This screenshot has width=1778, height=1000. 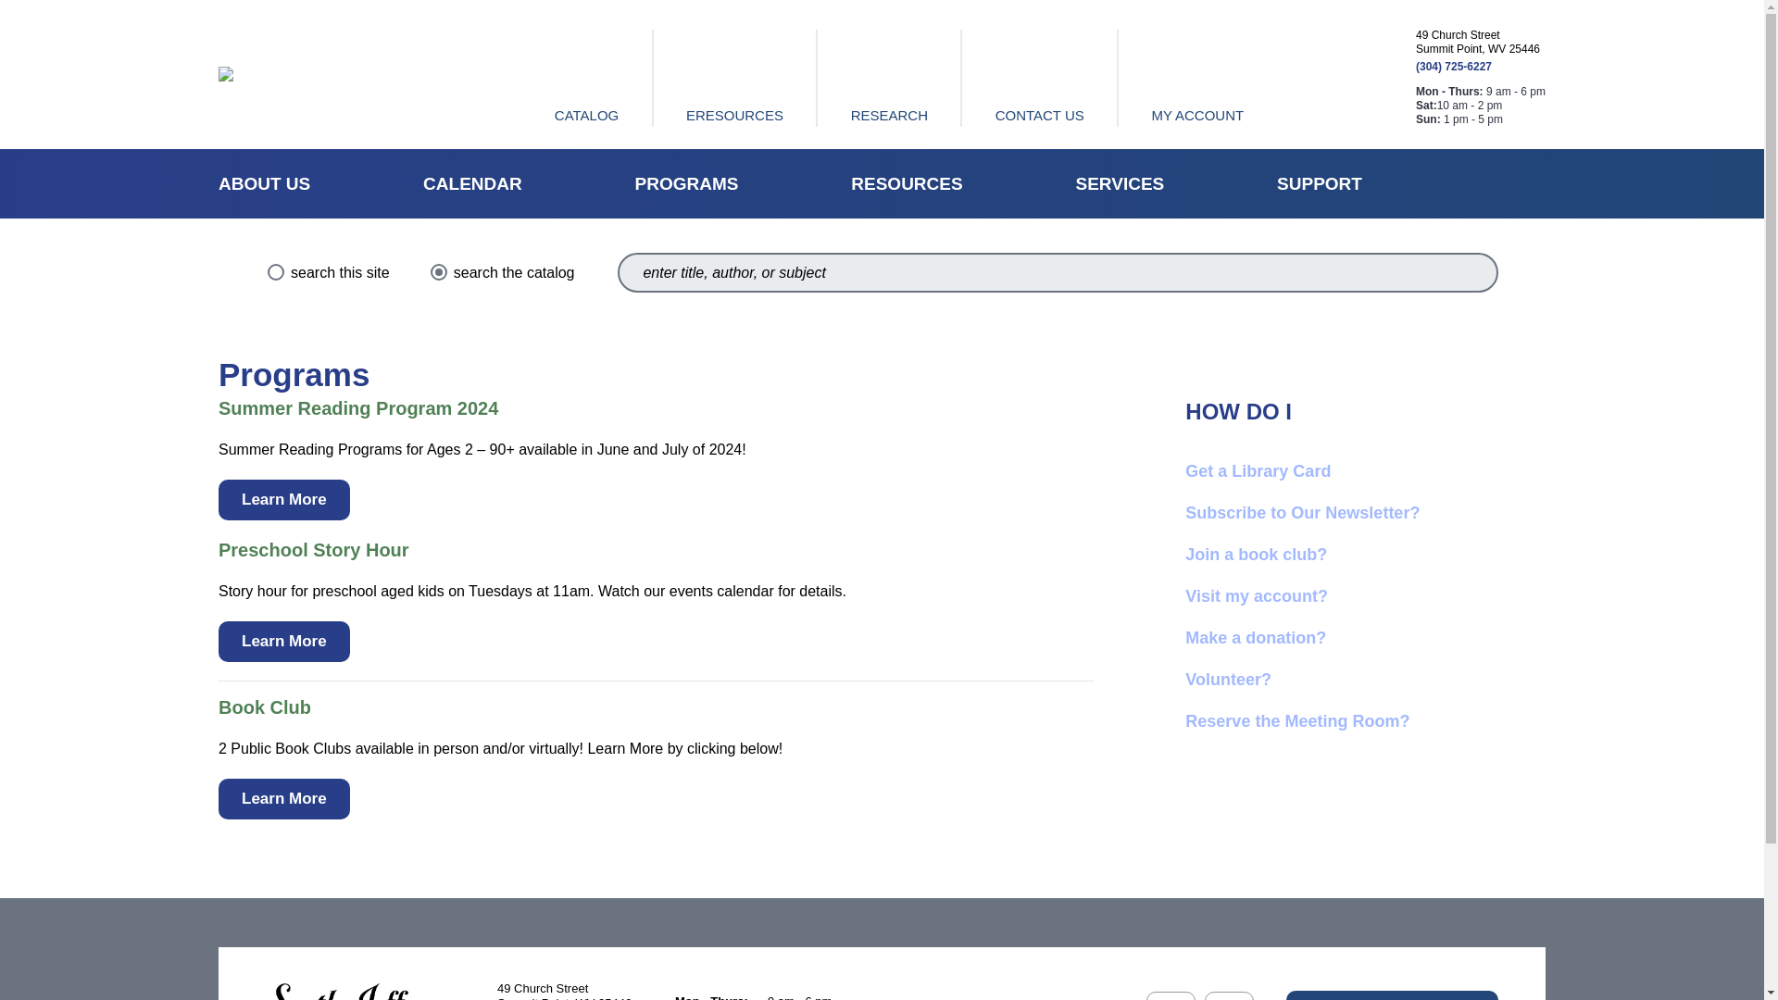 What do you see at coordinates (1040, 78) in the screenshot?
I see `CONTACT US` at bounding box center [1040, 78].